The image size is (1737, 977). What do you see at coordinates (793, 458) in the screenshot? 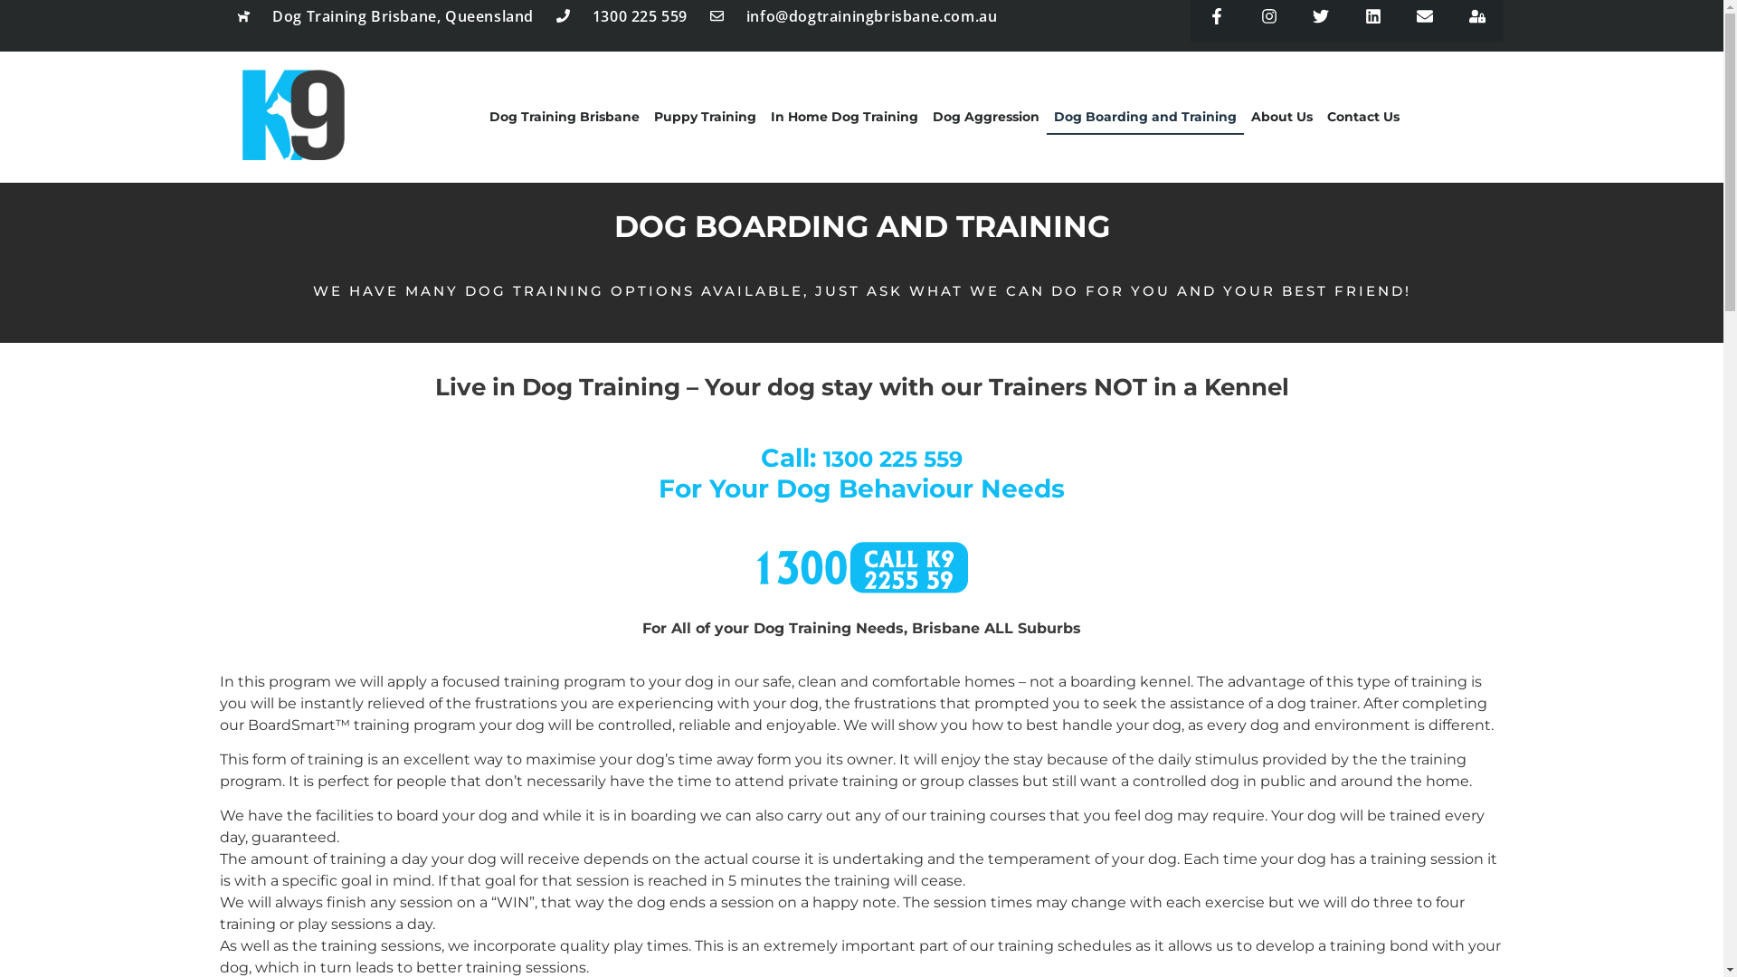
I see `Call:` at bounding box center [793, 458].